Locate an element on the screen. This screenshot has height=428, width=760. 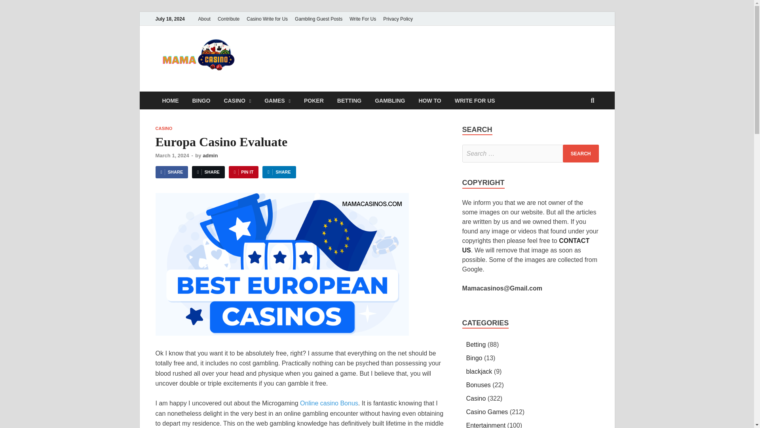
PIN IT is located at coordinates (243, 172).